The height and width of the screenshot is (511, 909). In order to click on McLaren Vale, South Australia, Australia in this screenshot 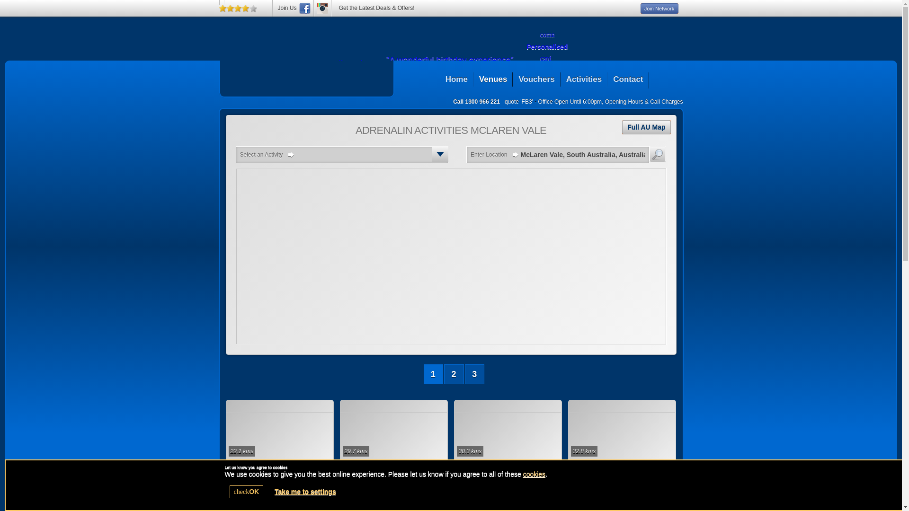, I will do `click(583, 154)`.